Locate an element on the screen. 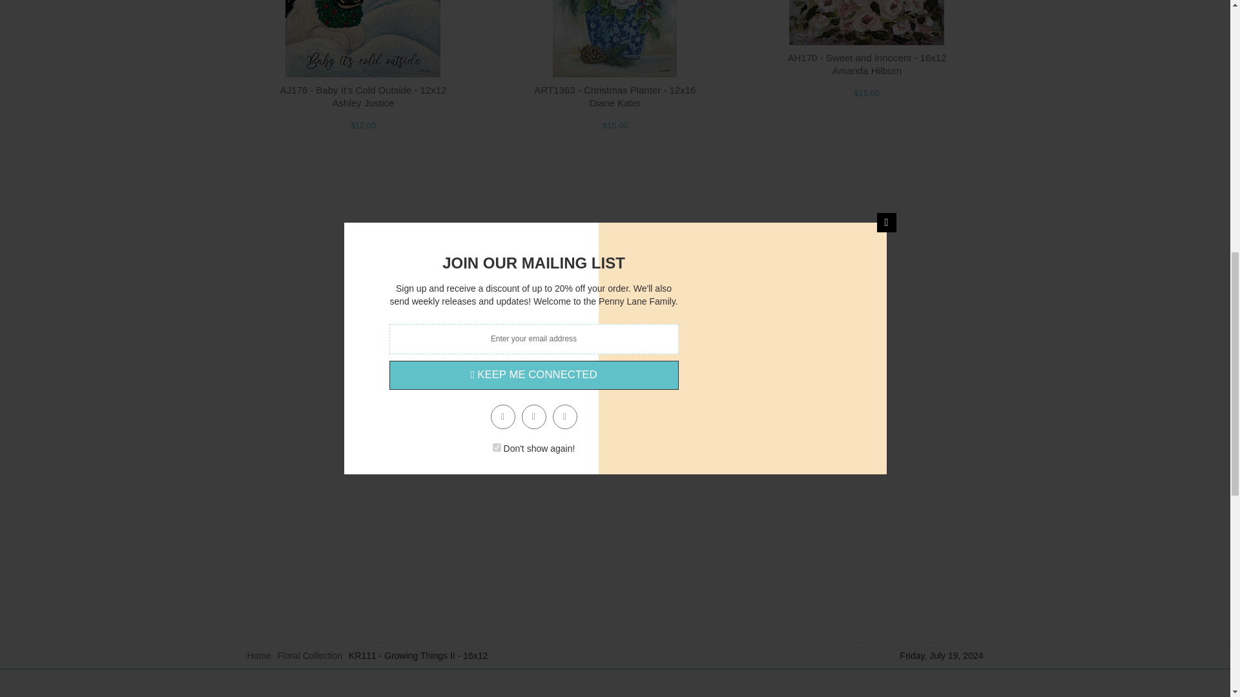  Amanda Hilburn is located at coordinates (867, 70).